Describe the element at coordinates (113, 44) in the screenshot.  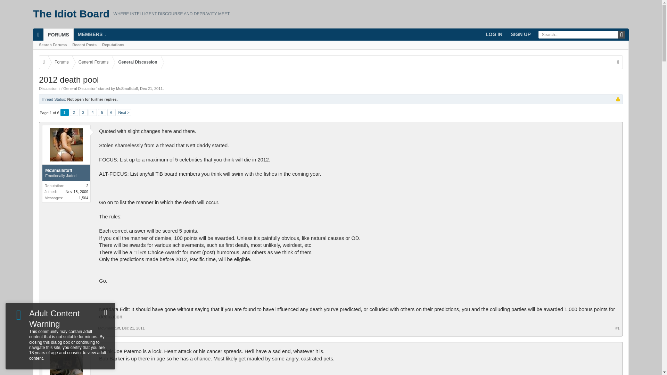
I see `Reputations` at that location.